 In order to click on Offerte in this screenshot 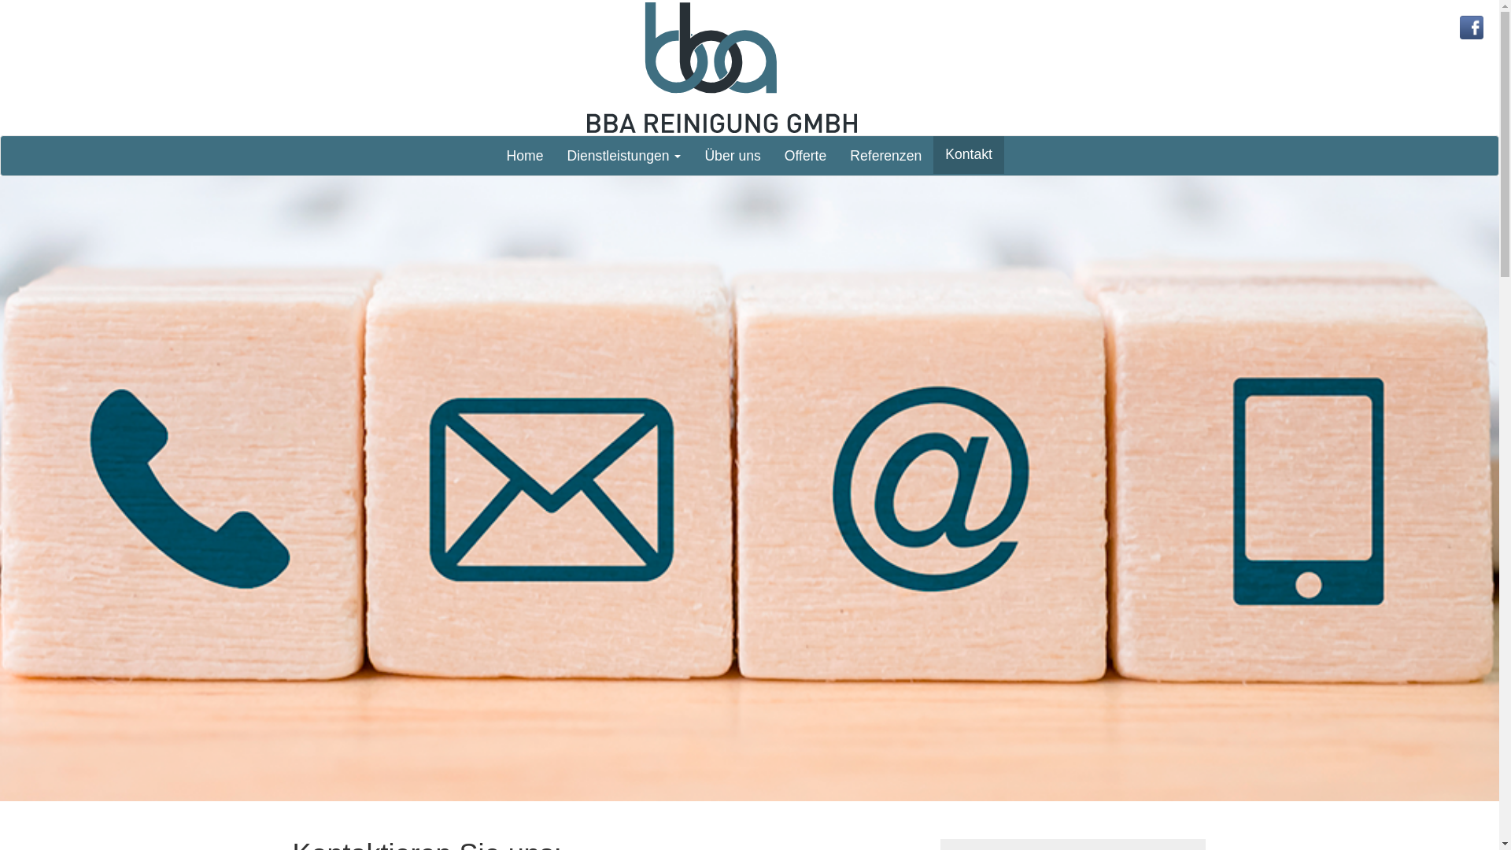, I will do `click(806, 156)`.